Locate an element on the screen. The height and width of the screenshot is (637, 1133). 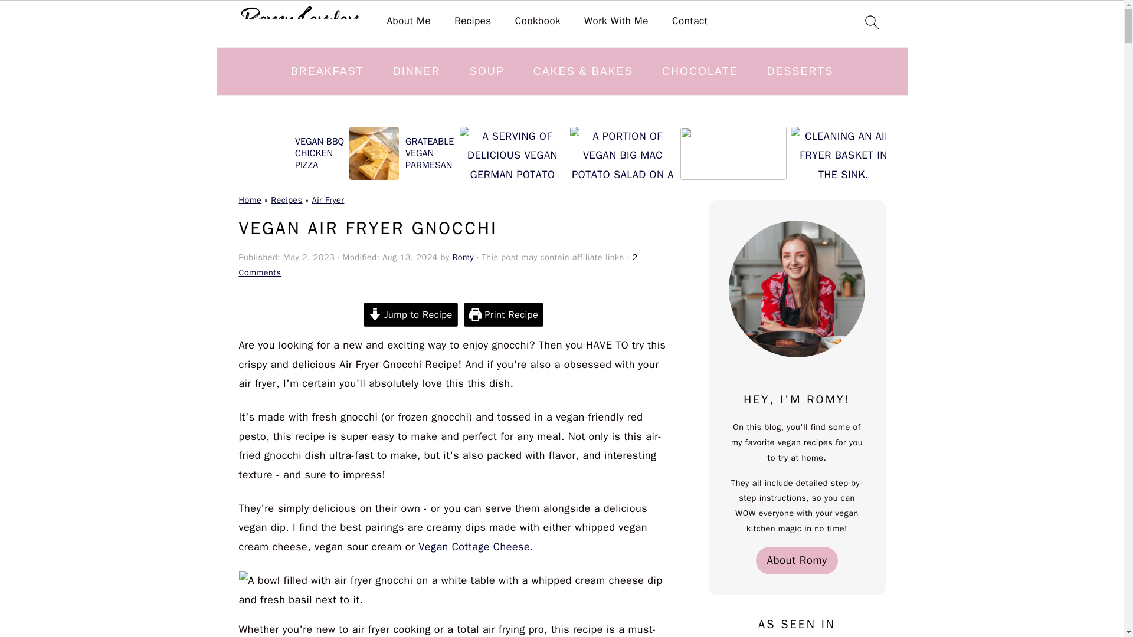
Work With Me is located at coordinates (616, 21).